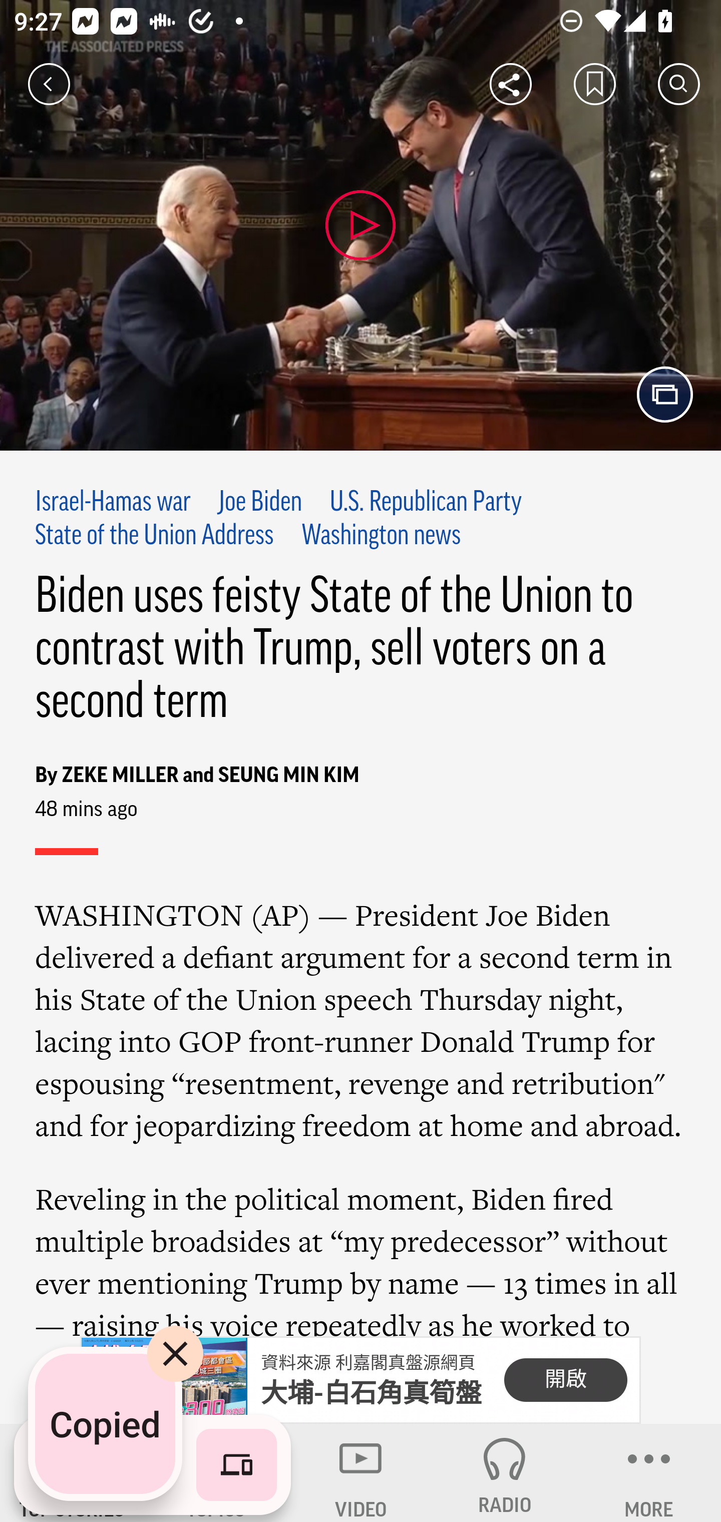 This screenshot has height=1522, width=721. Describe the element at coordinates (505, 1473) in the screenshot. I see `RADIO` at that location.